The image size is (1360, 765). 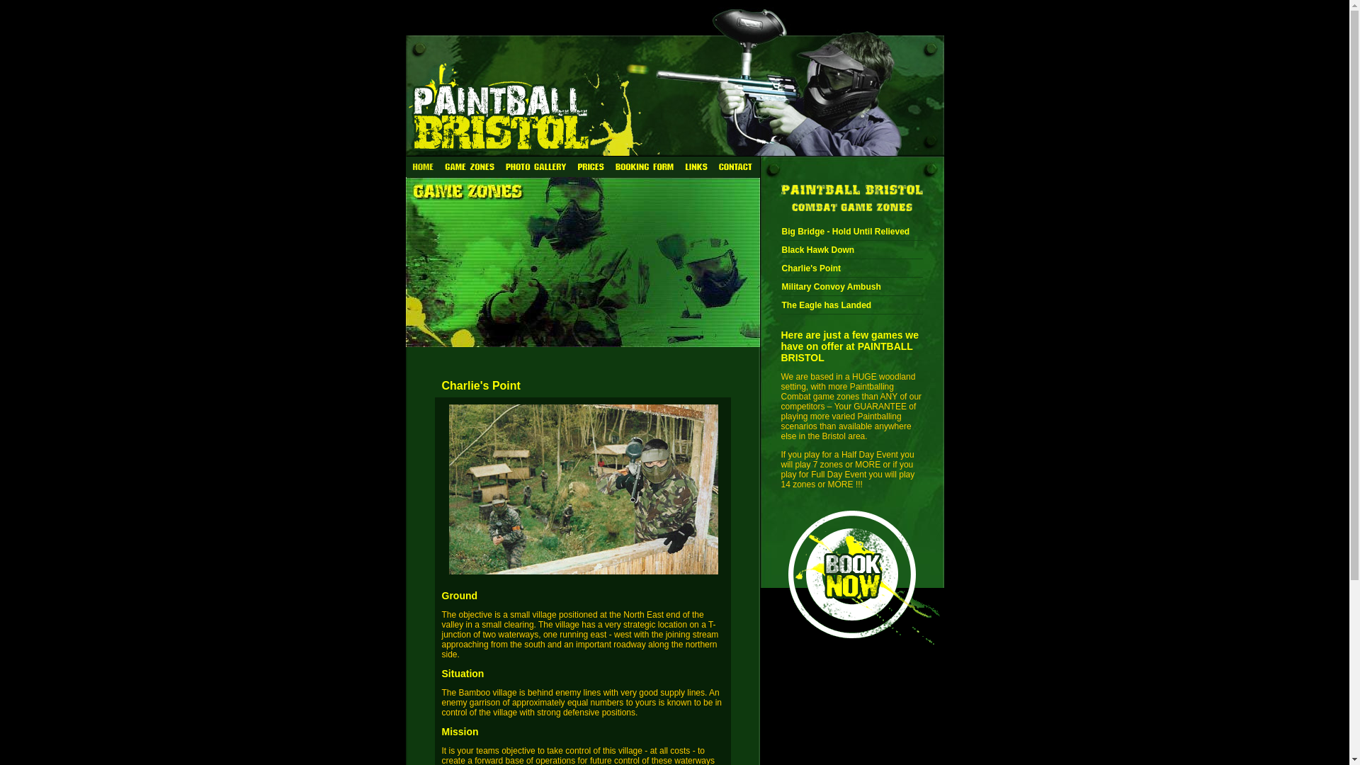 I want to click on The Eagle has Landed, so click(x=827, y=305).